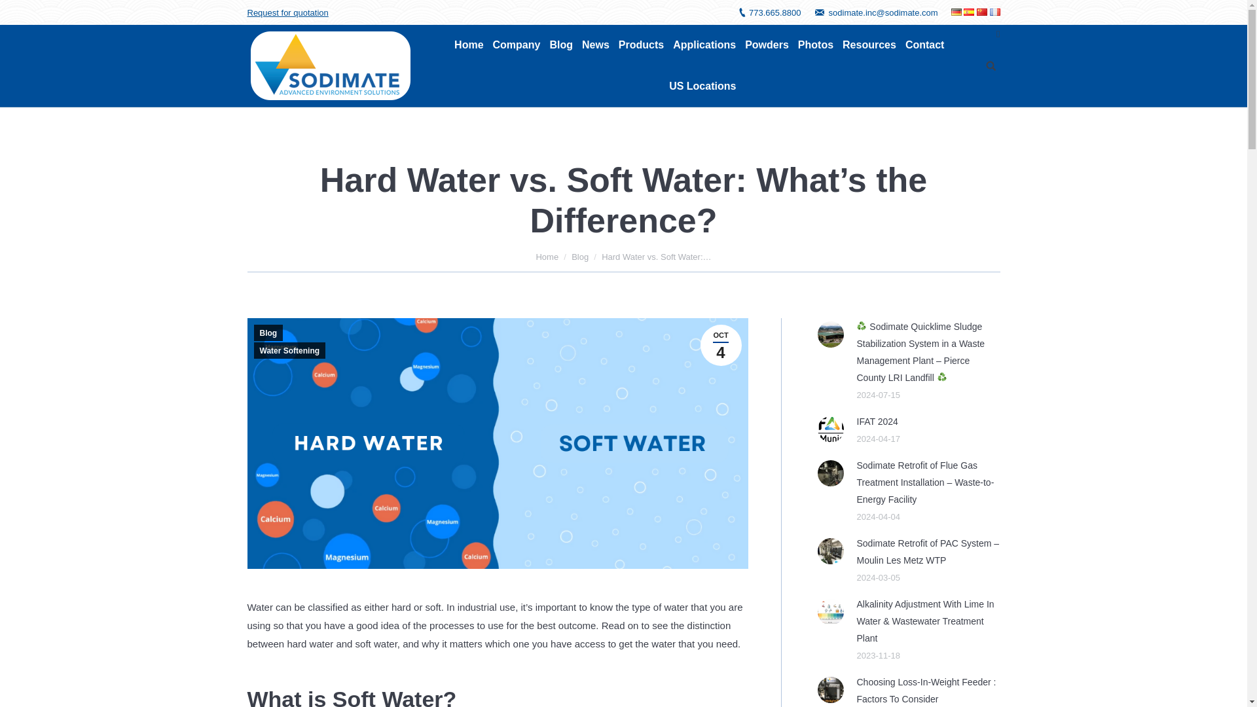 The width and height of the screenshot is (1257, 707). What do you see at coordinates (516, 45) in the screenshot?
I see `Company` at bounding box center [516, 45].